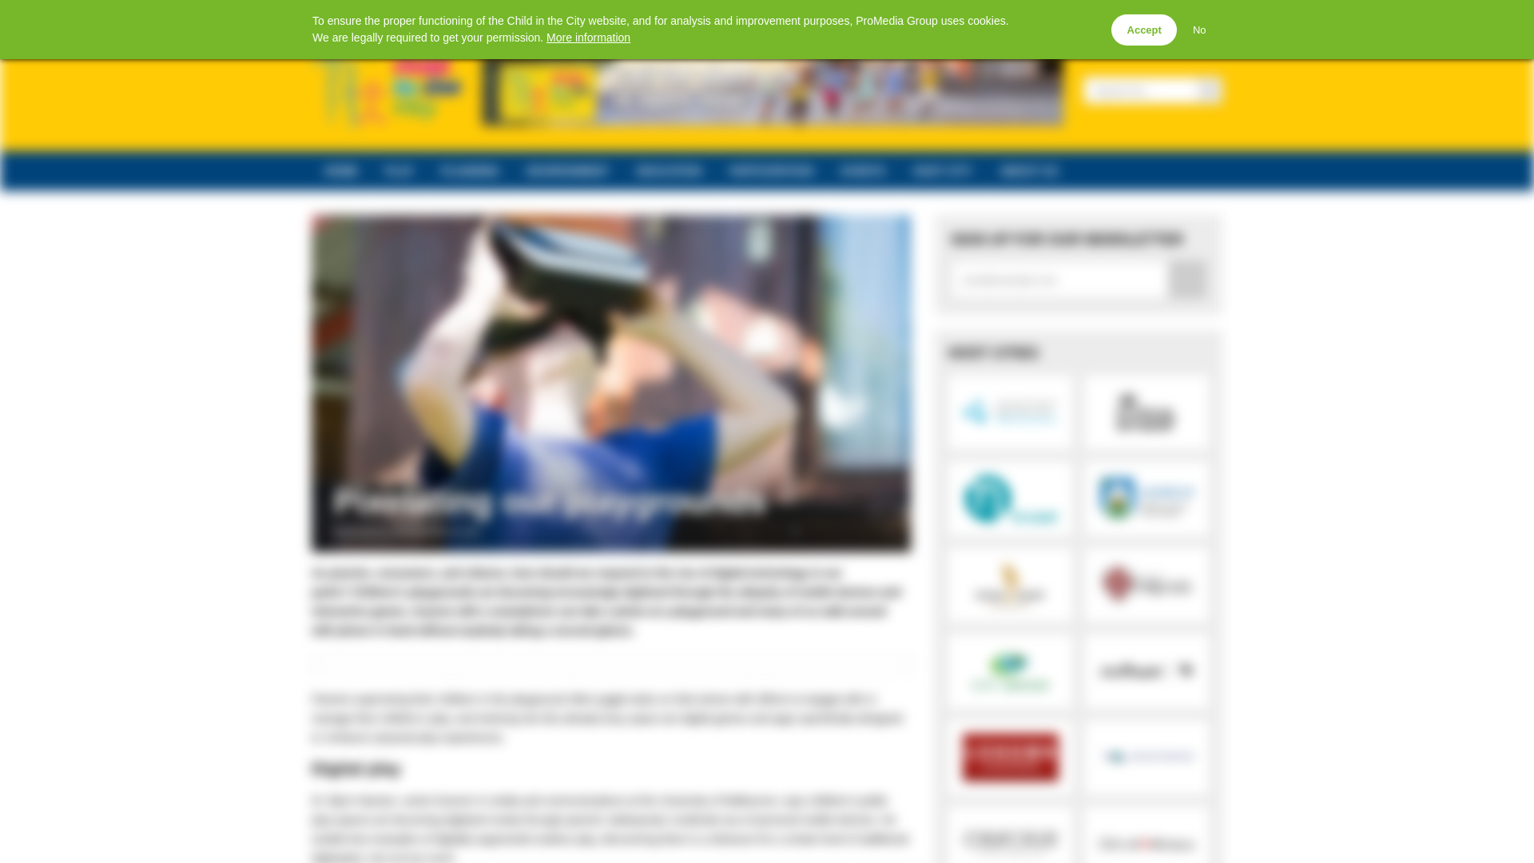  Describe the element at coordinates (670, 171) in the screenshot. I see `EDUCATION` at that location.